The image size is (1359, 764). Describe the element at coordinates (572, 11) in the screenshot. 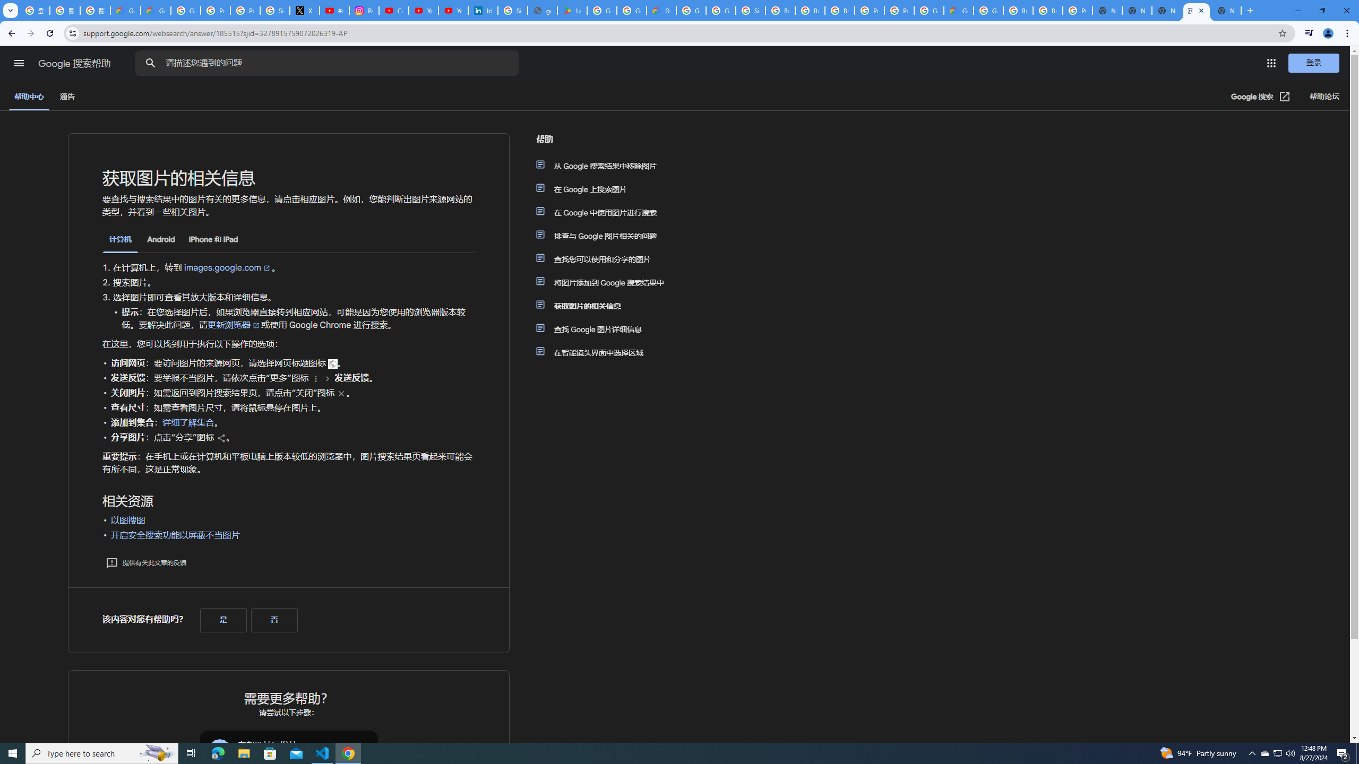

I see `Last Shelter: Survival - Apps on Google Play` at that location.